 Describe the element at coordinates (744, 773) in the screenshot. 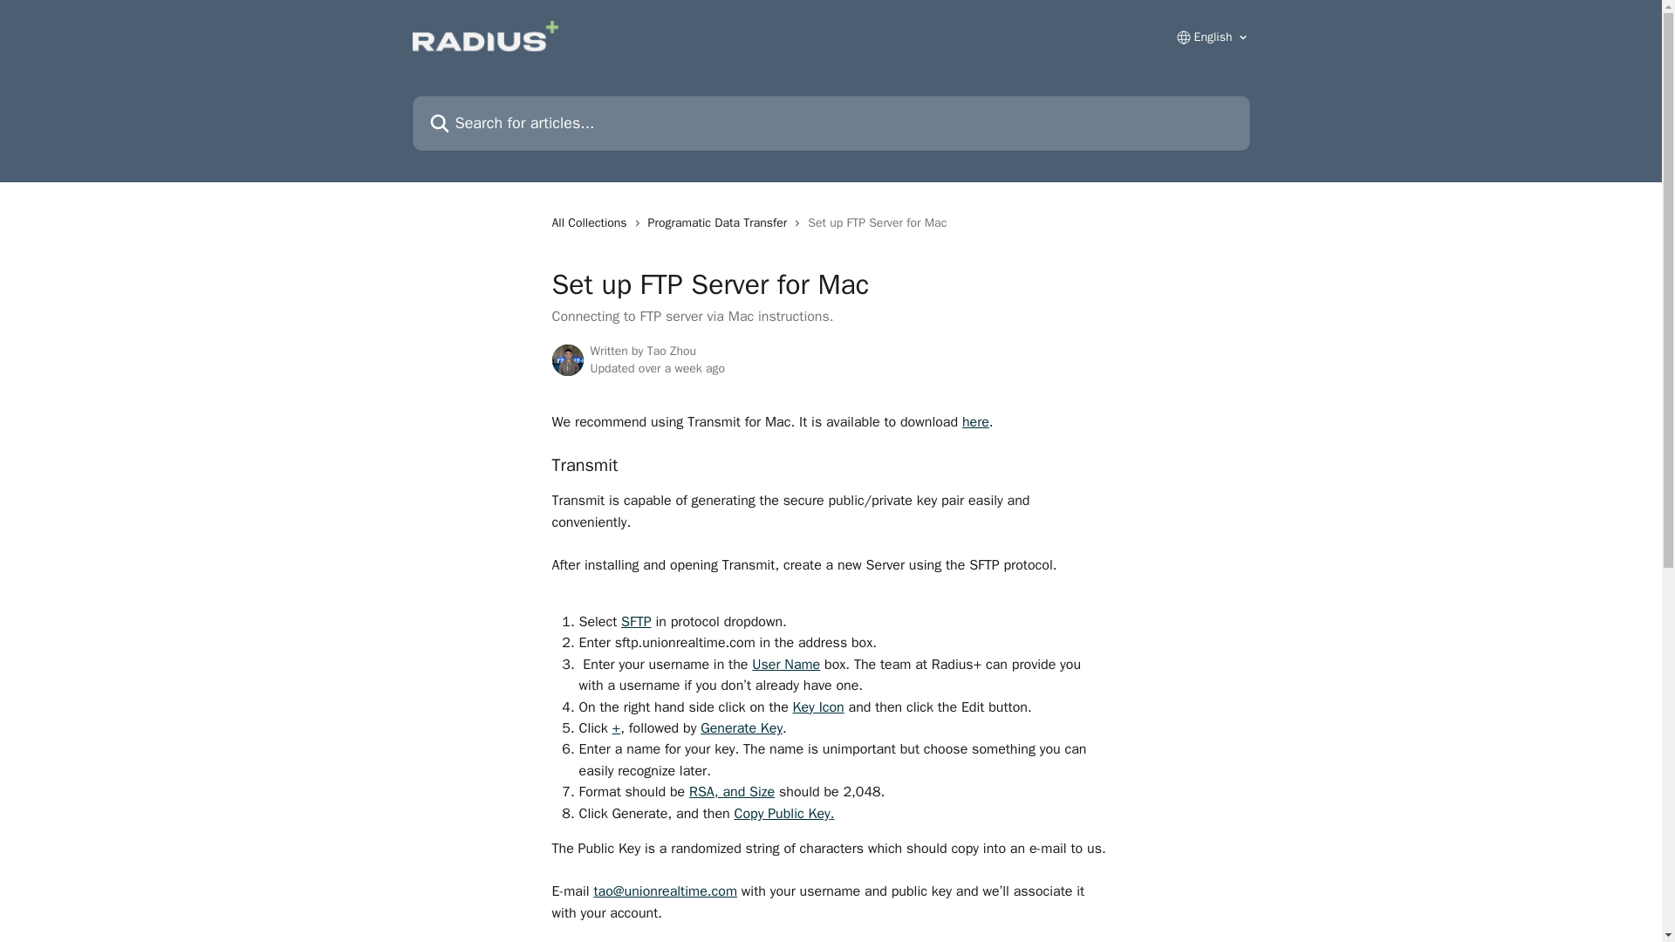

I see `, and Size` at that location.